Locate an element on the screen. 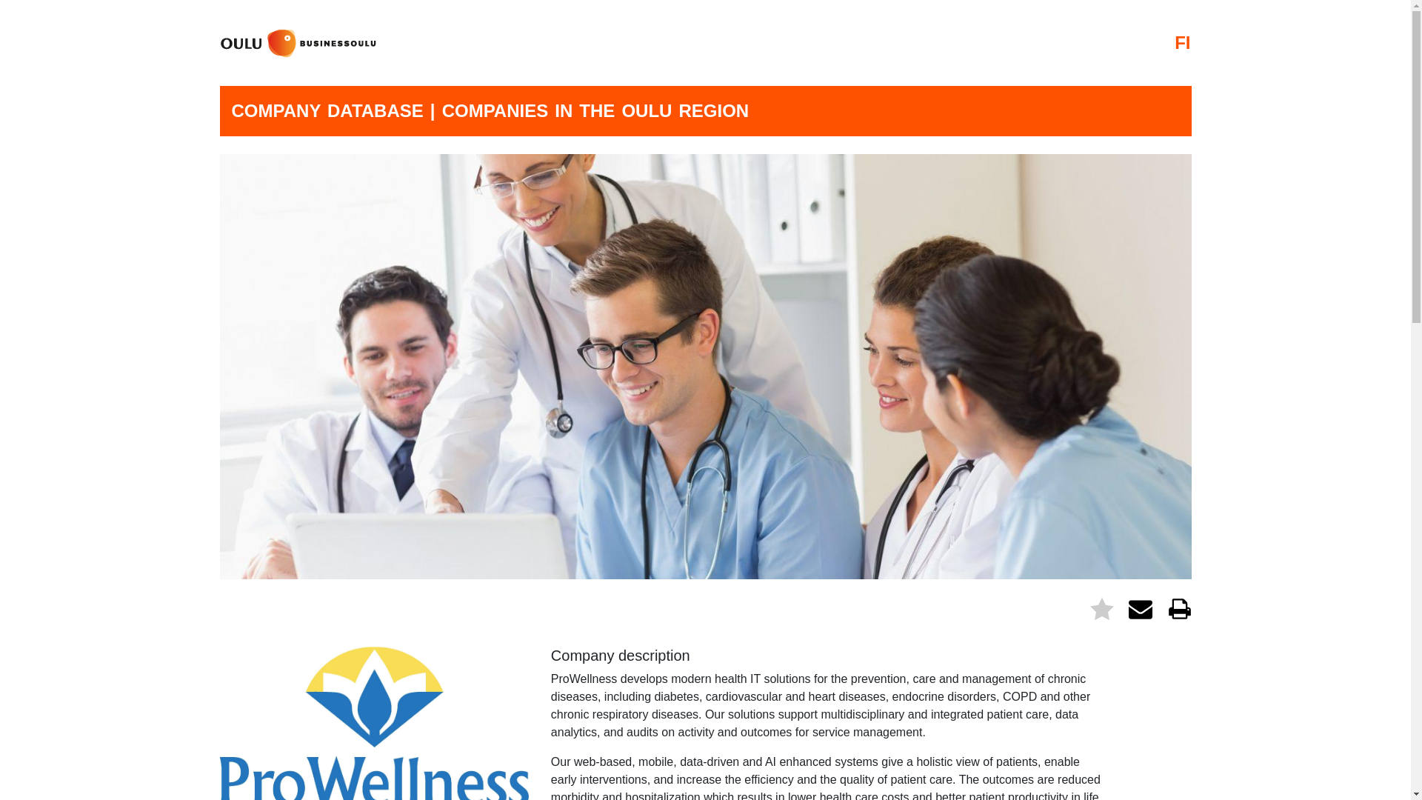 The image size is (1422, 800). Share to email is located at coordinates (1142, 607).